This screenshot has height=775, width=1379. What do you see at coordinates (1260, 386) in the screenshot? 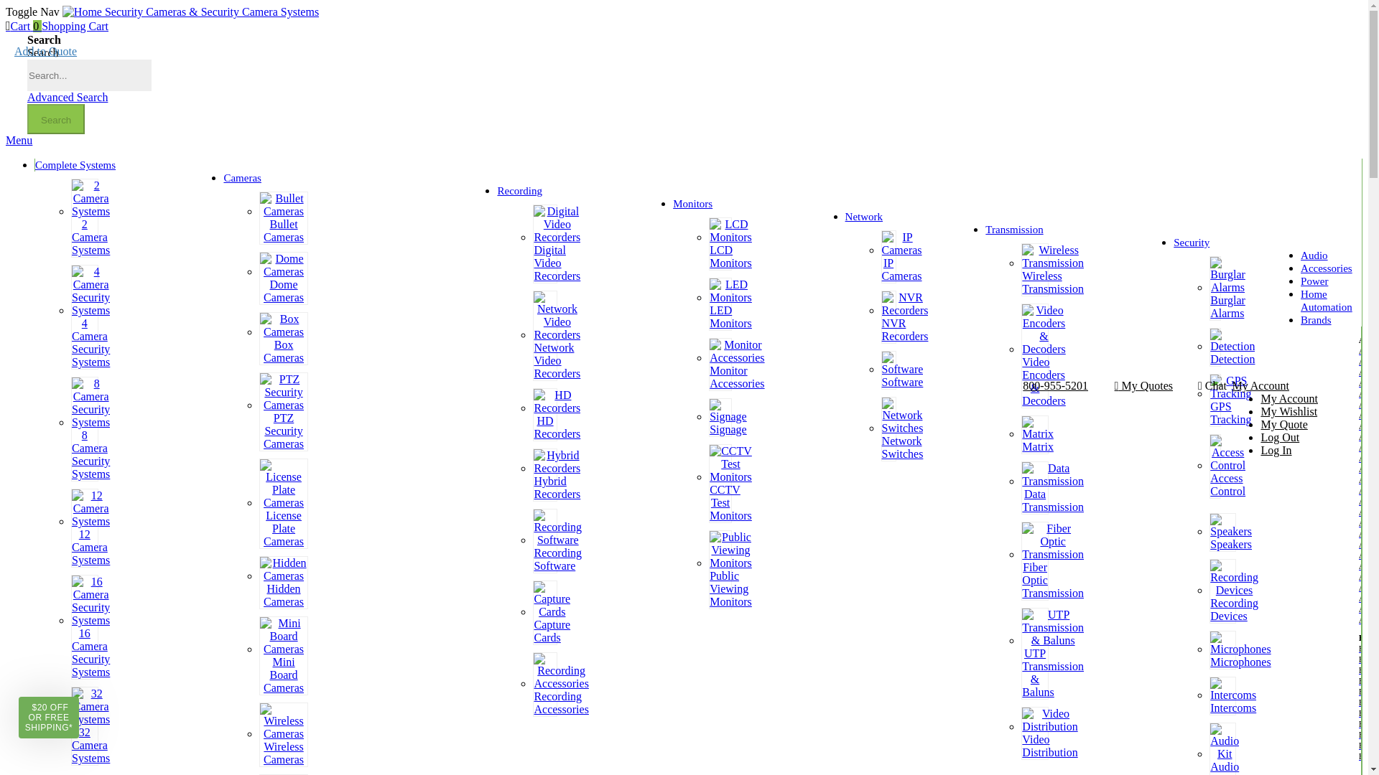
I see `My Account` at bounding box center [1260, 386].